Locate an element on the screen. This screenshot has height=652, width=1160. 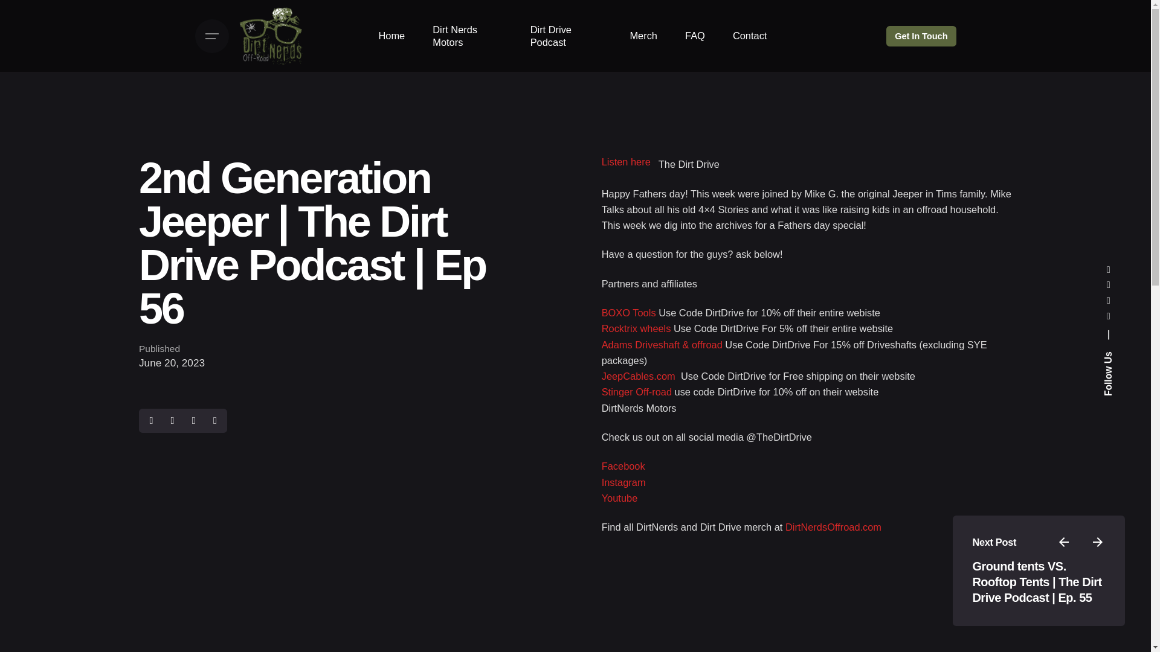
Dirt Drive Podcast is located at coordinates (565, 36).